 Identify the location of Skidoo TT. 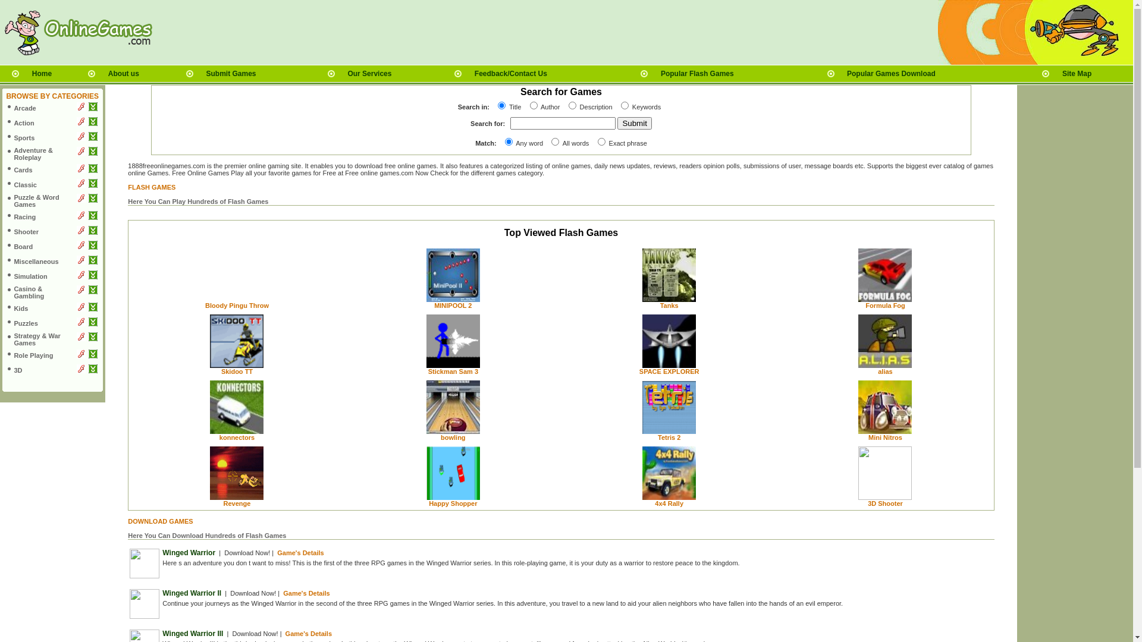
(237, 372).